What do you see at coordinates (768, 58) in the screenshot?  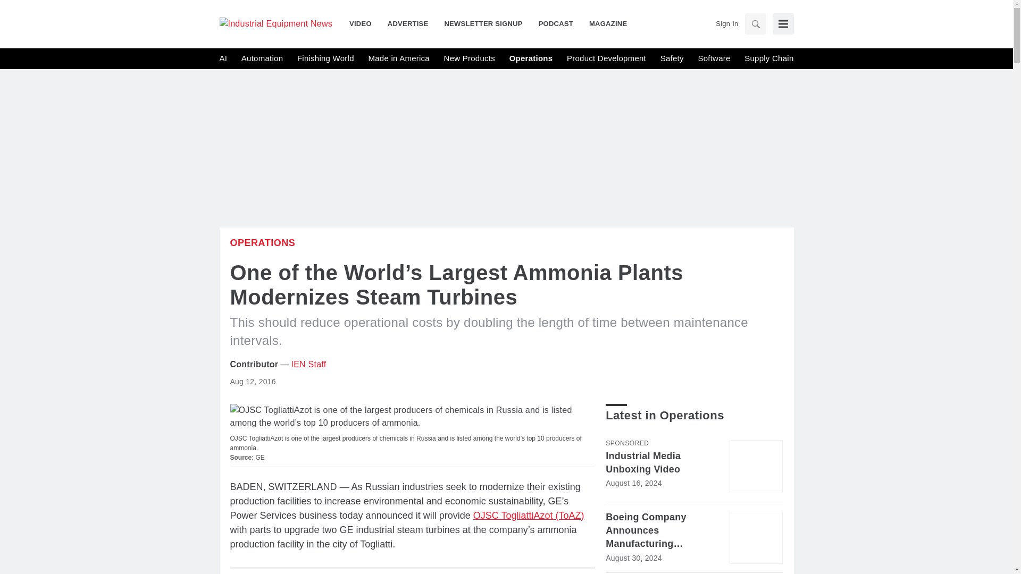 I see `Supply Chain` at bounding box center [768, 58].